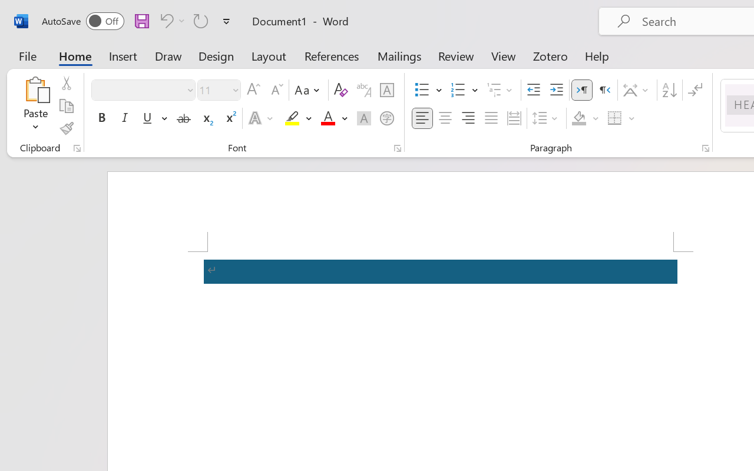 The width and height of the screenshot is (754, 471). What do you see at coordinates (604, 90) in the screenshot?
I see `Right-to-Left` at bounding box center [604, 90].